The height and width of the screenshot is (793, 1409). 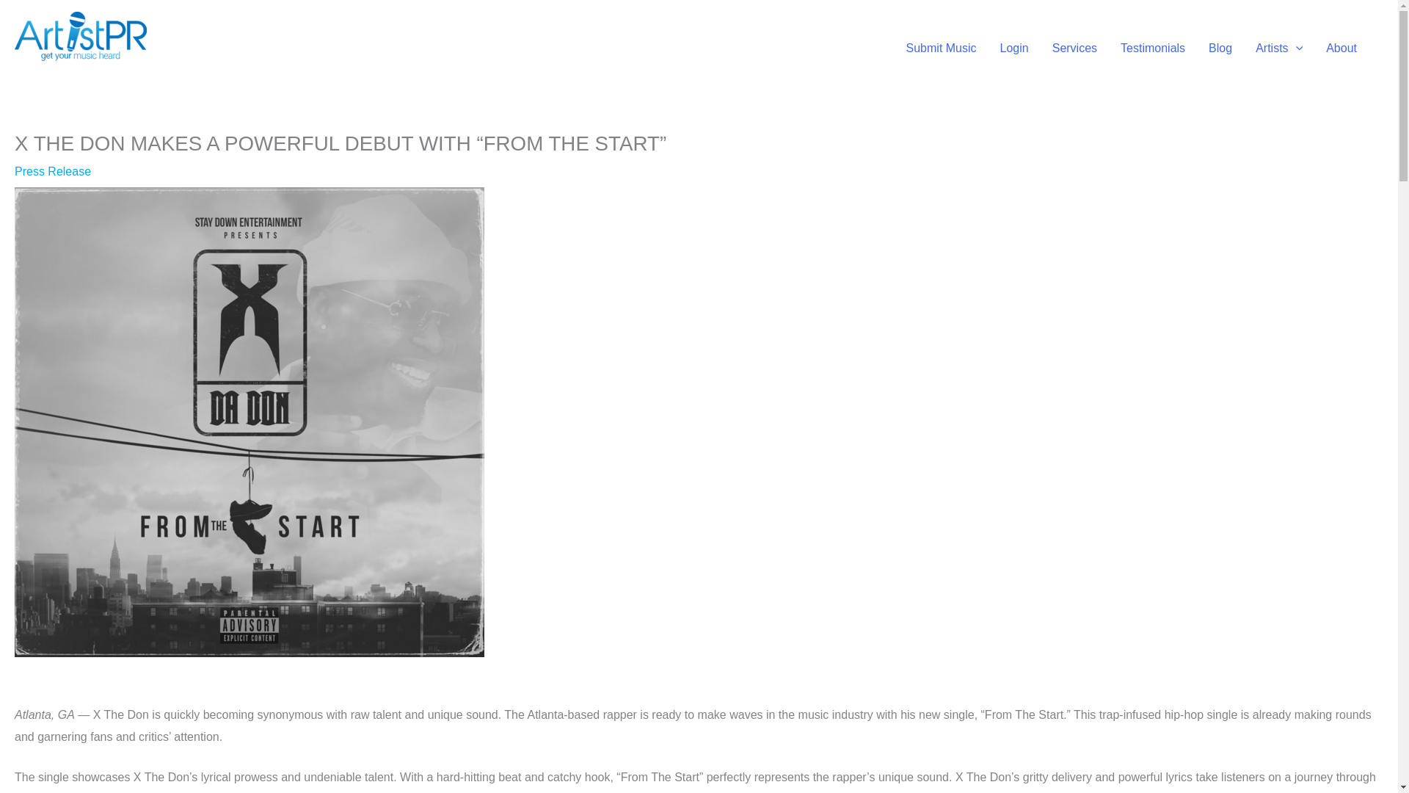 What do you see at coordinates (53, 170) in the screenshot?
I see `Press Release` at bounding box center [53, 170].